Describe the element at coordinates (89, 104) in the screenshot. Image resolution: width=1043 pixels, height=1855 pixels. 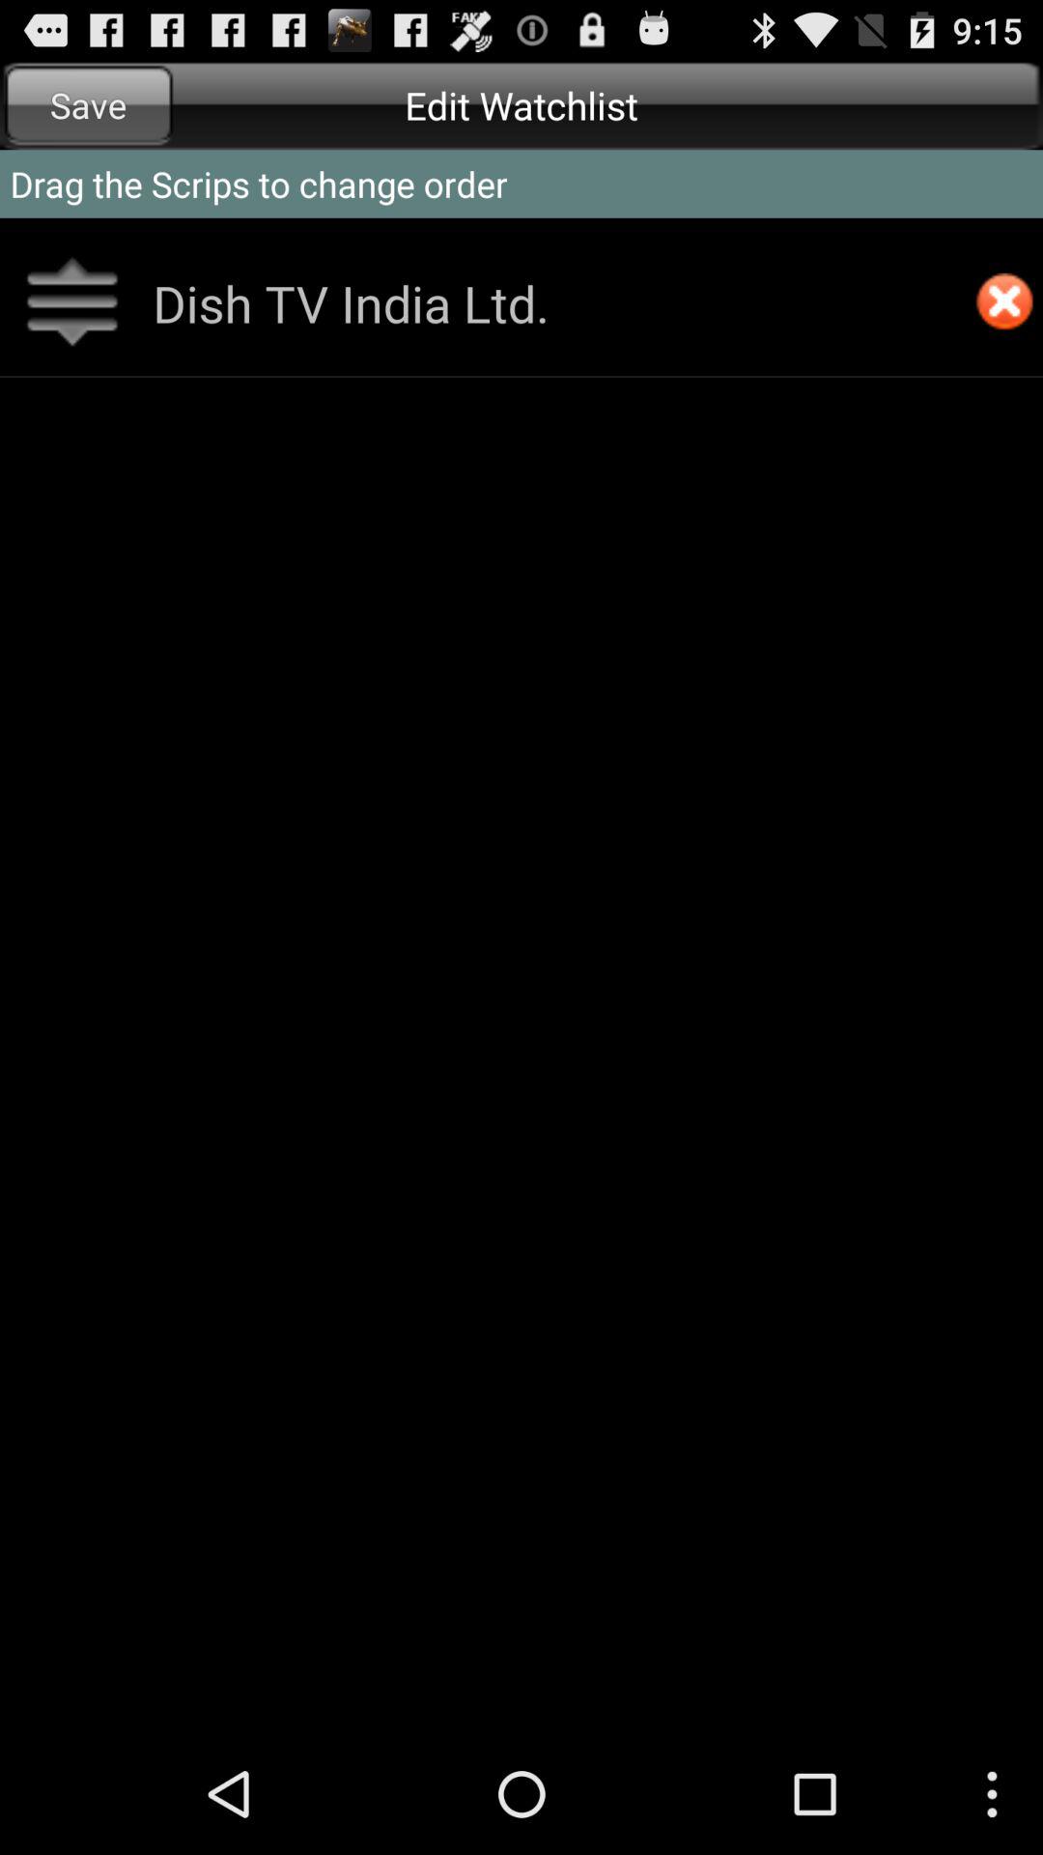
I see `choose item to the left of edit watchlist` at that location.